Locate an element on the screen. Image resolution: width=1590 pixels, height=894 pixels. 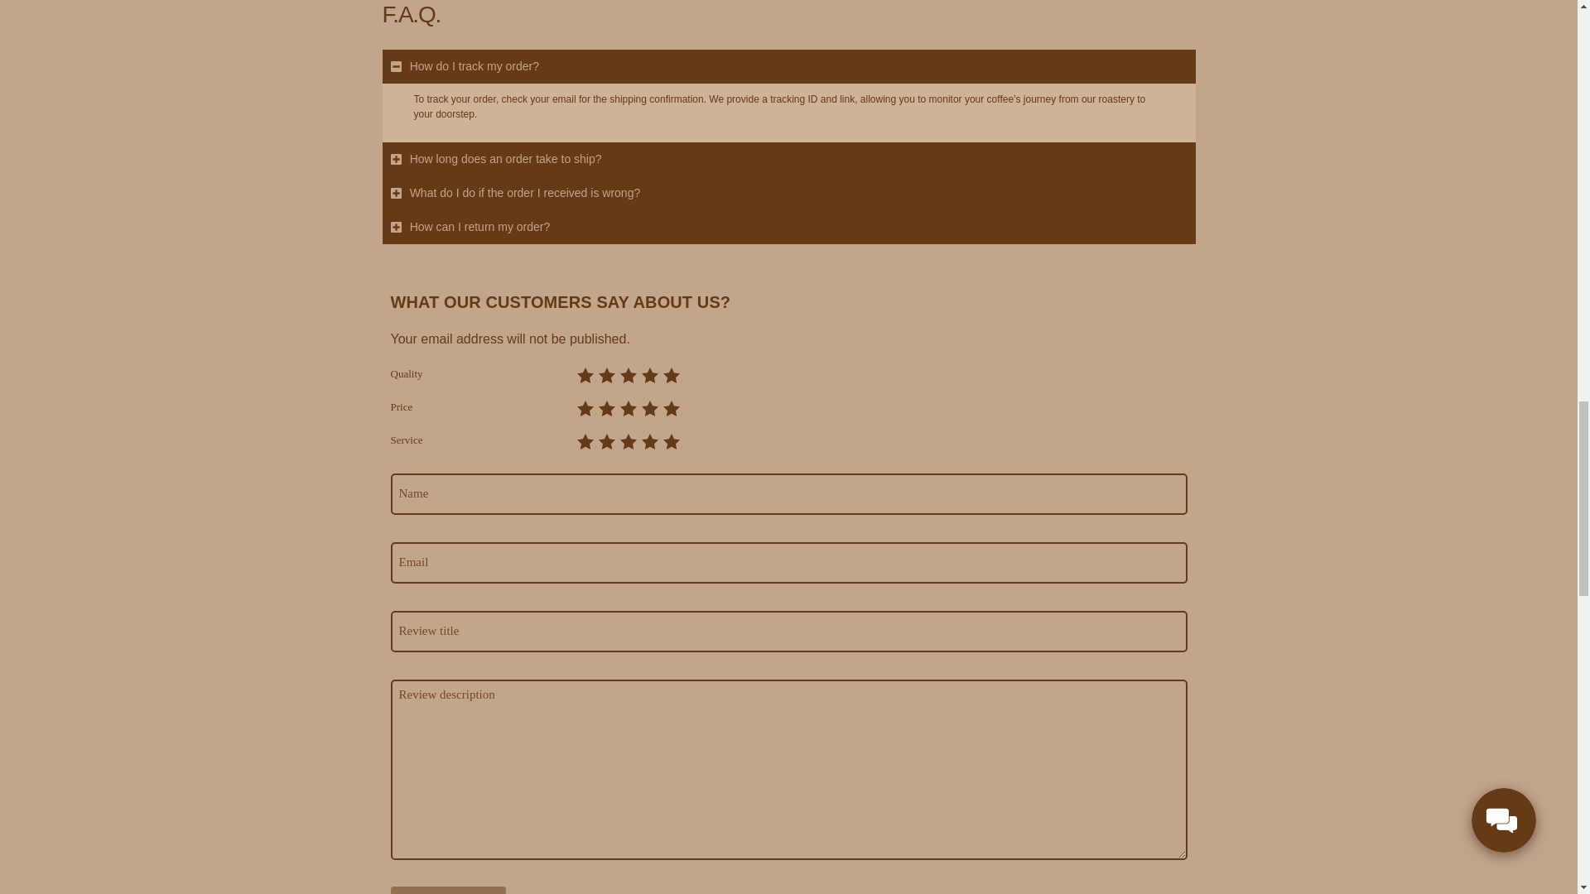
Very Poor is located at coordinates (585, 375).